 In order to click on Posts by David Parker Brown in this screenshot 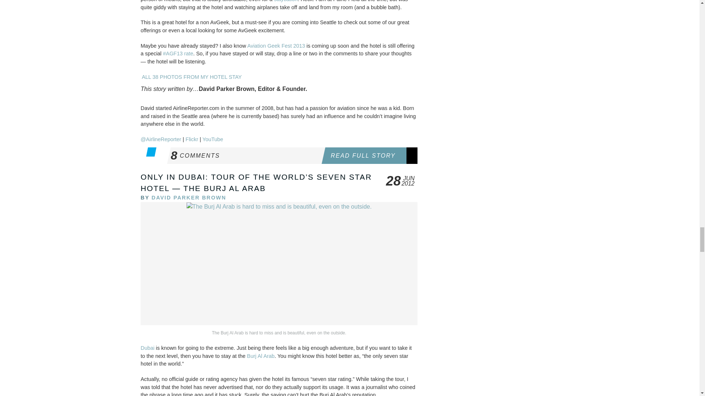, I will do `click(189, 197)`.